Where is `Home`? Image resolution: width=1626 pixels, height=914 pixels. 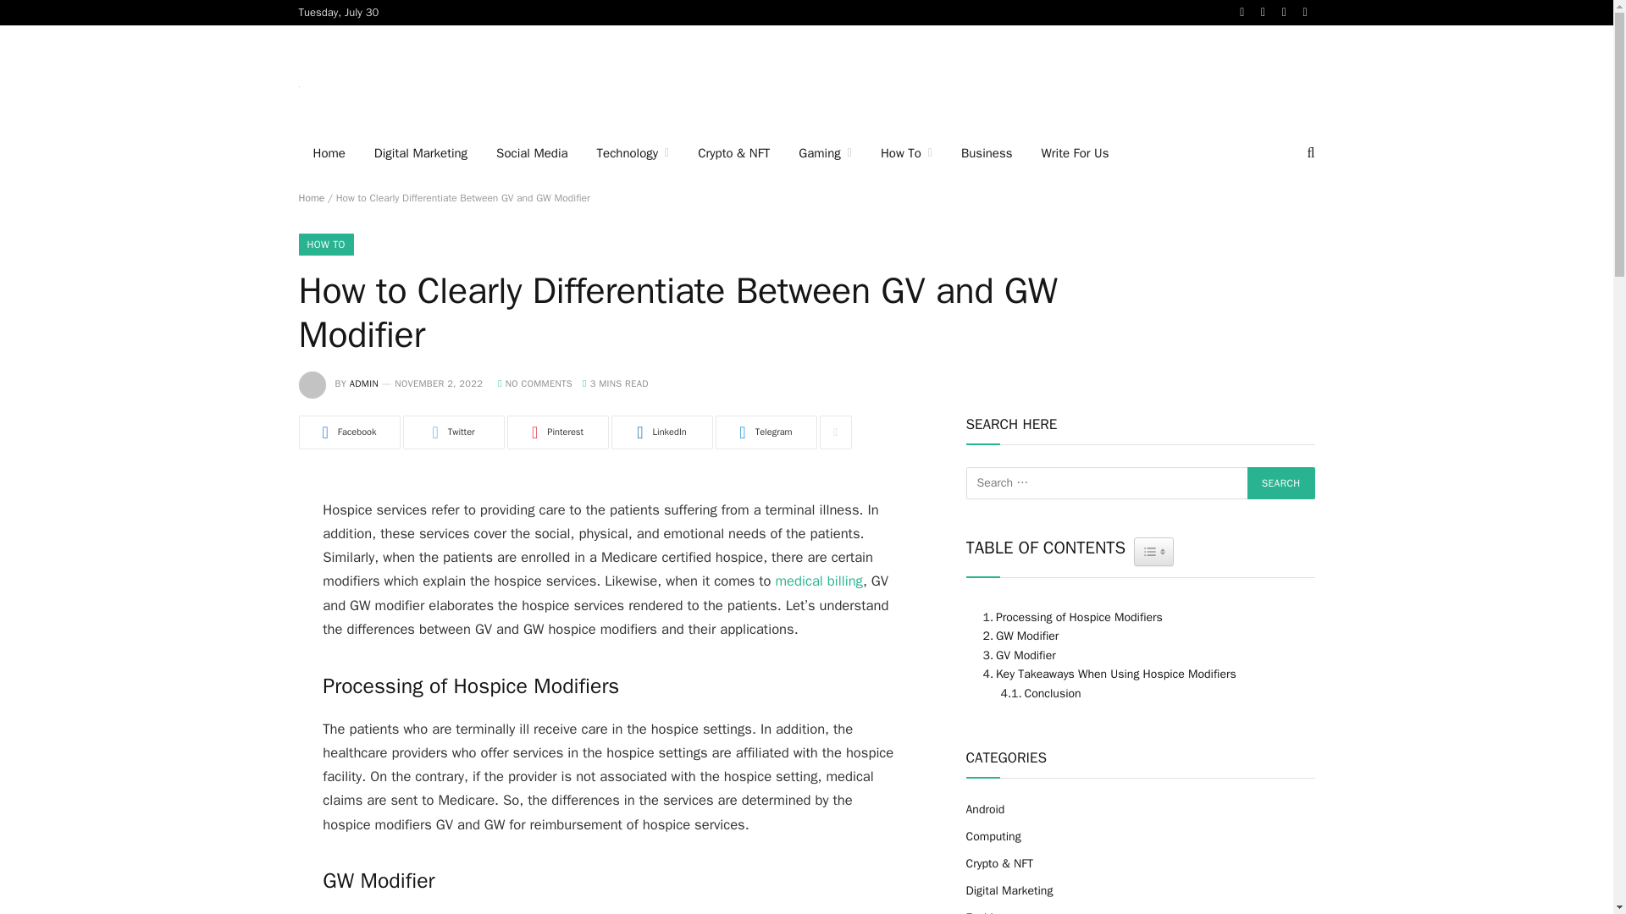 Home is located at coordinates (329, 153).